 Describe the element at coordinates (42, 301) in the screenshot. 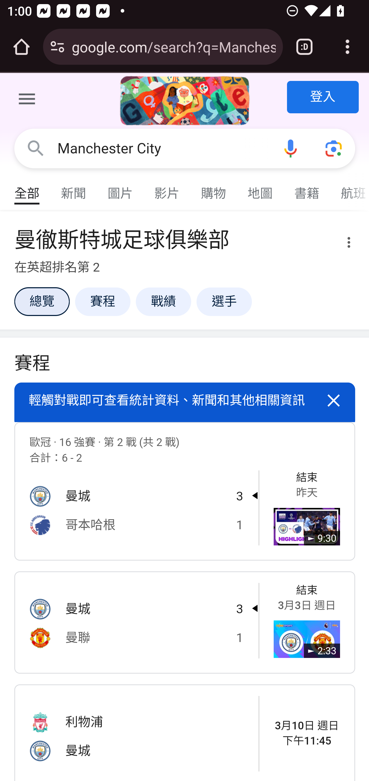

I see `總覽` at that location.